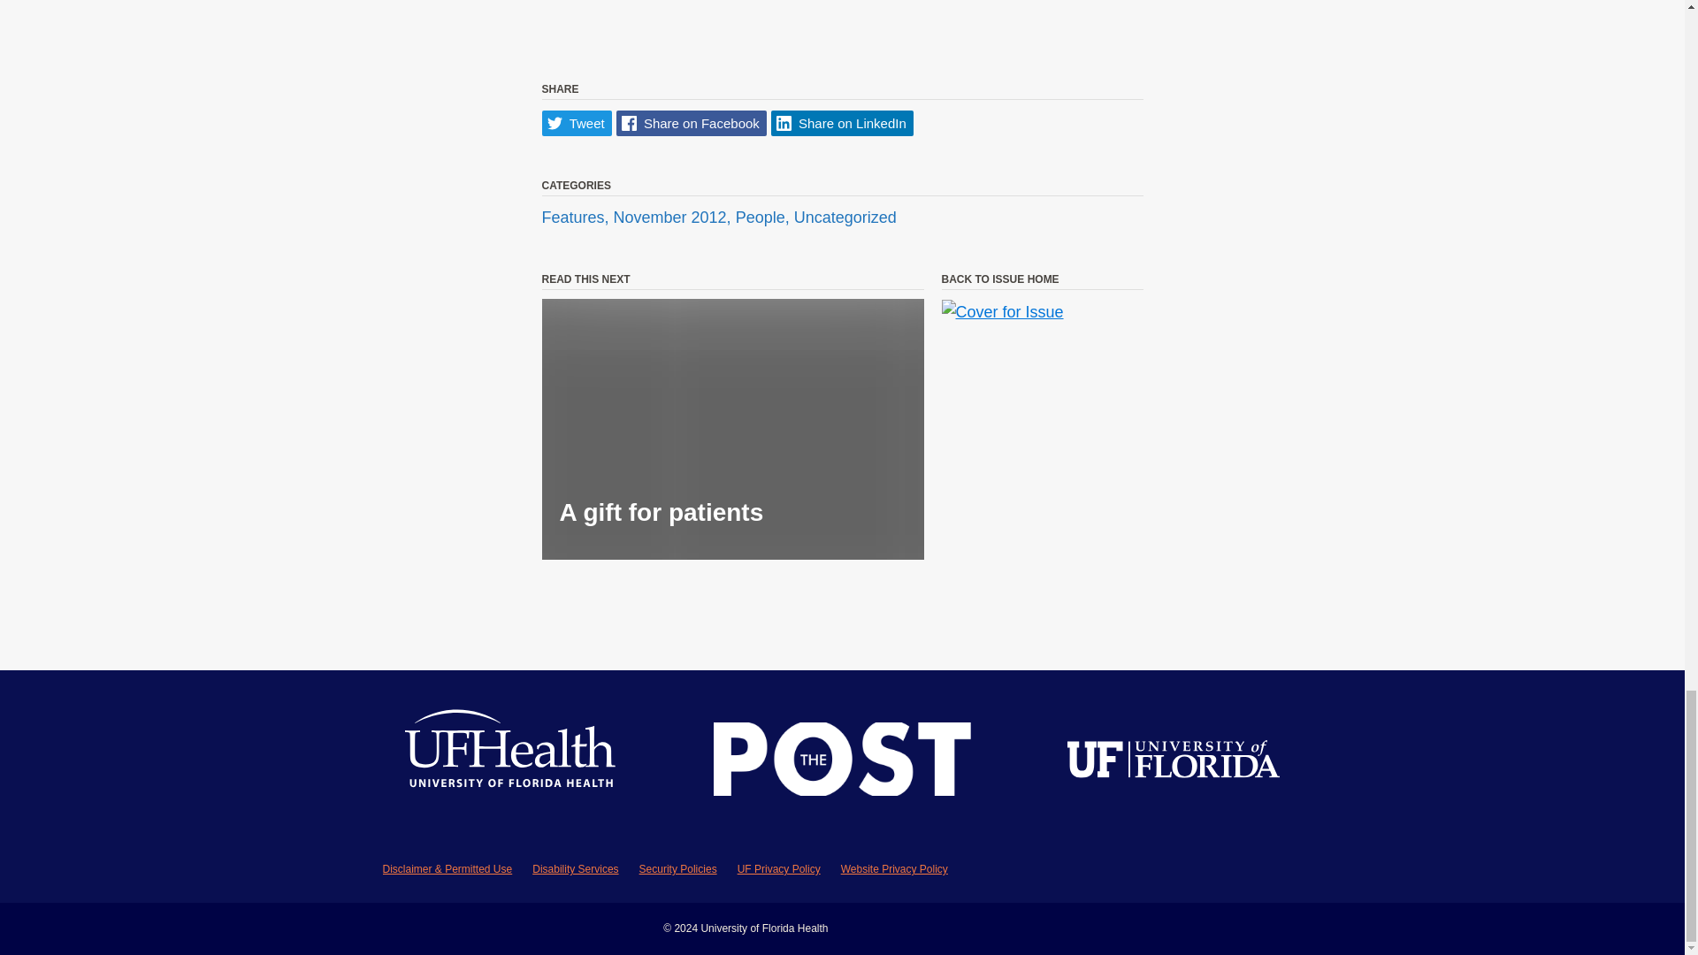 This screenshot has width=1698, height=955. What do you see at coordinates (732, 429) in the screenshot?
I see `A gift for patients` at bounding box center [732, 429].